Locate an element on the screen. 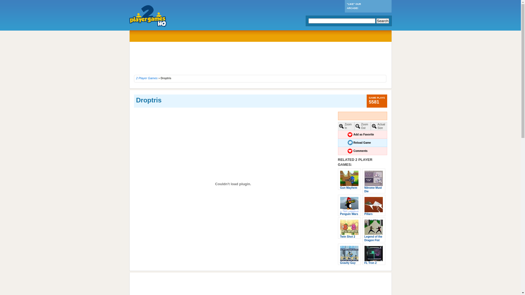 Image resolution: width=525 pixels, height=295 pixels. Comments is located at coordinates (363, 151).